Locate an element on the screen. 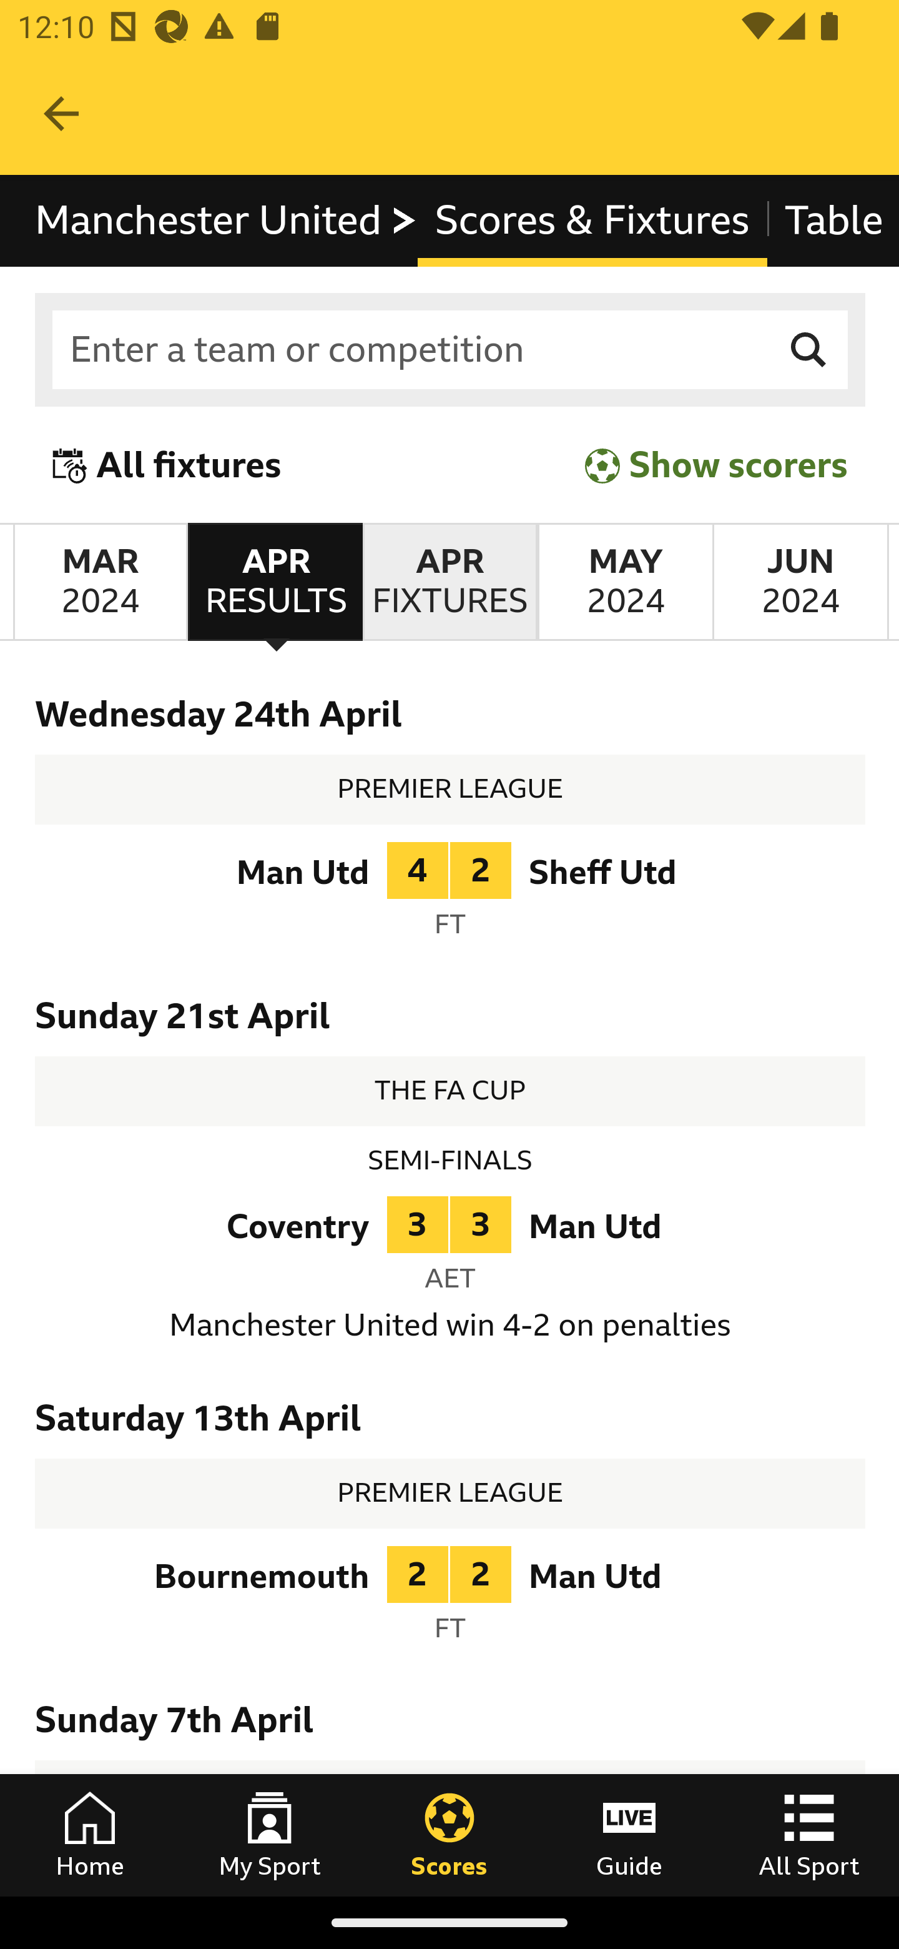 This screenshot has height=1949, width=899. AprilRESULTS, Selected April RESULTS , Selected is located at coordinates (275, 582).